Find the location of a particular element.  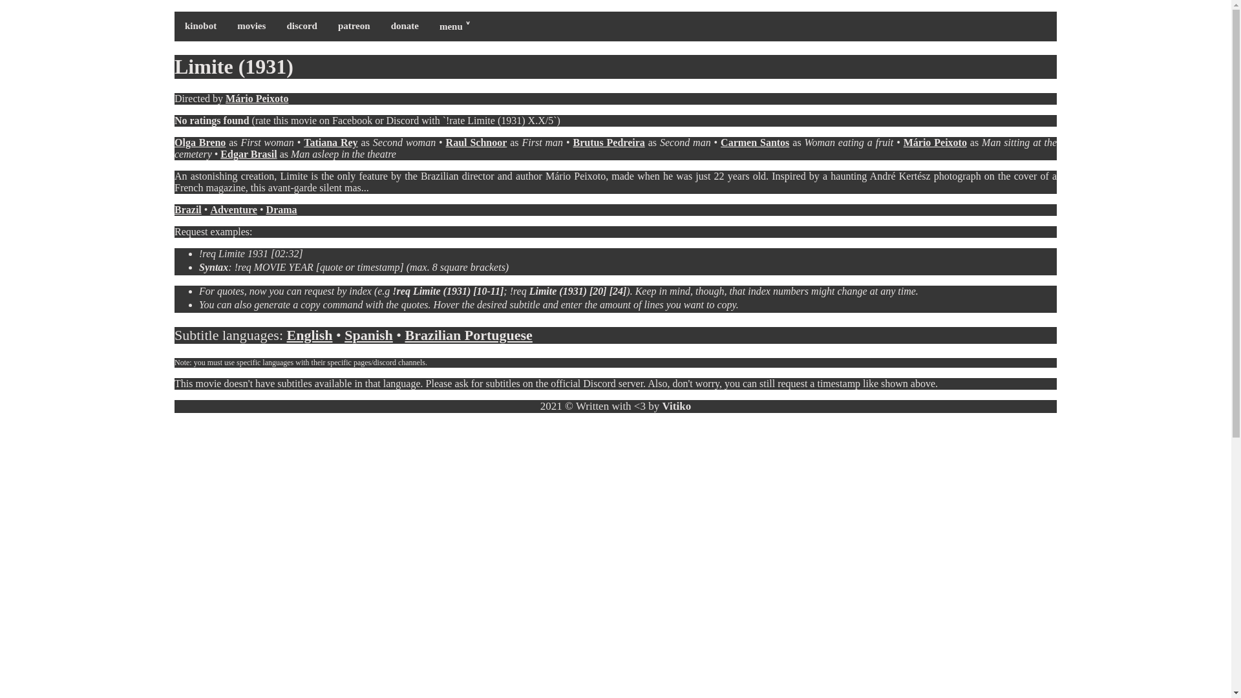

Spanish is located at coordinates (368, 335).